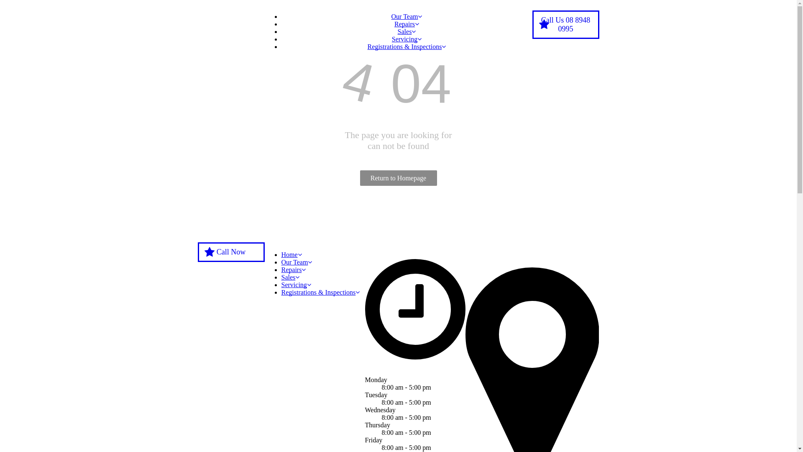  I want to click on Repairs, so click(407, 24).